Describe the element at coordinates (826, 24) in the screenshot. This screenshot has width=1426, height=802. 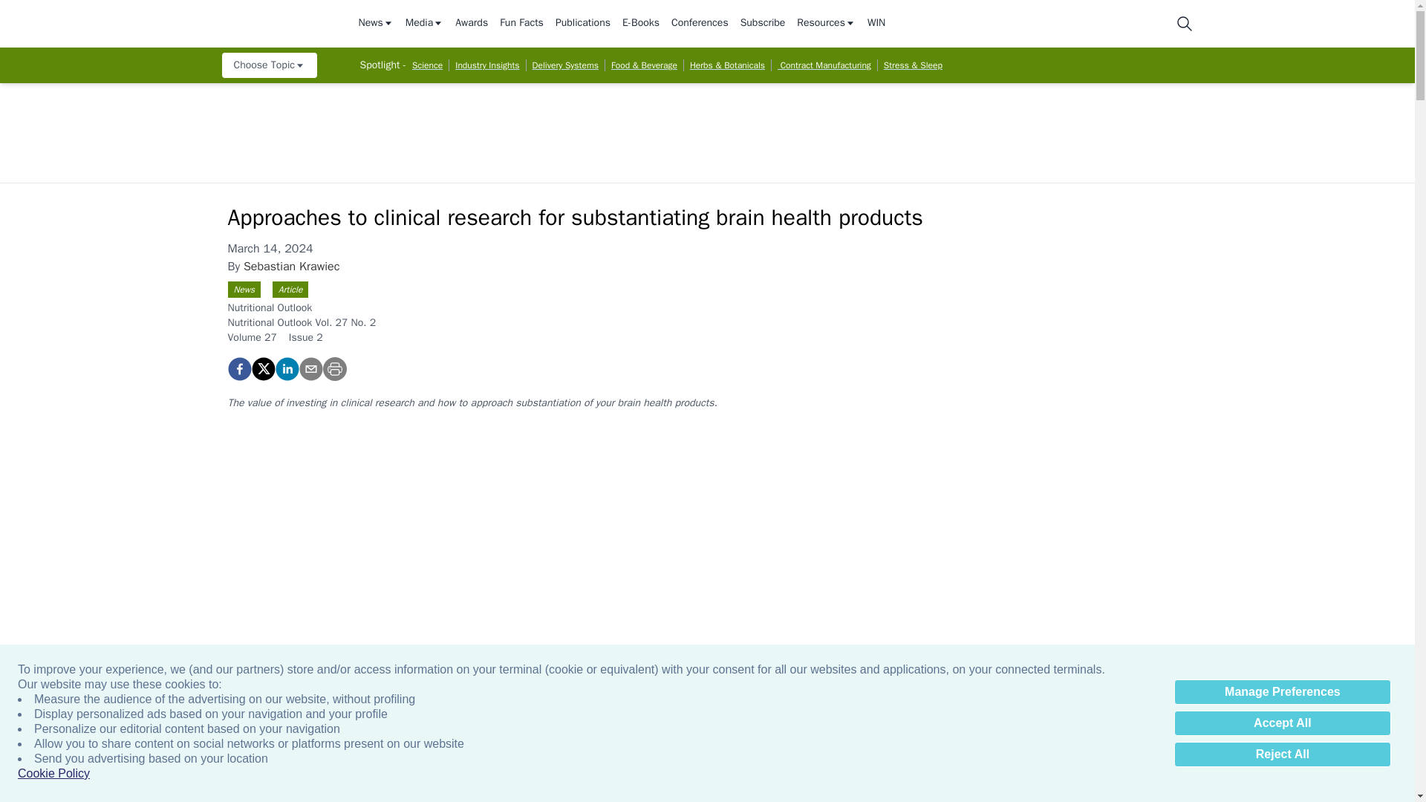
I see `Resources` at that location.